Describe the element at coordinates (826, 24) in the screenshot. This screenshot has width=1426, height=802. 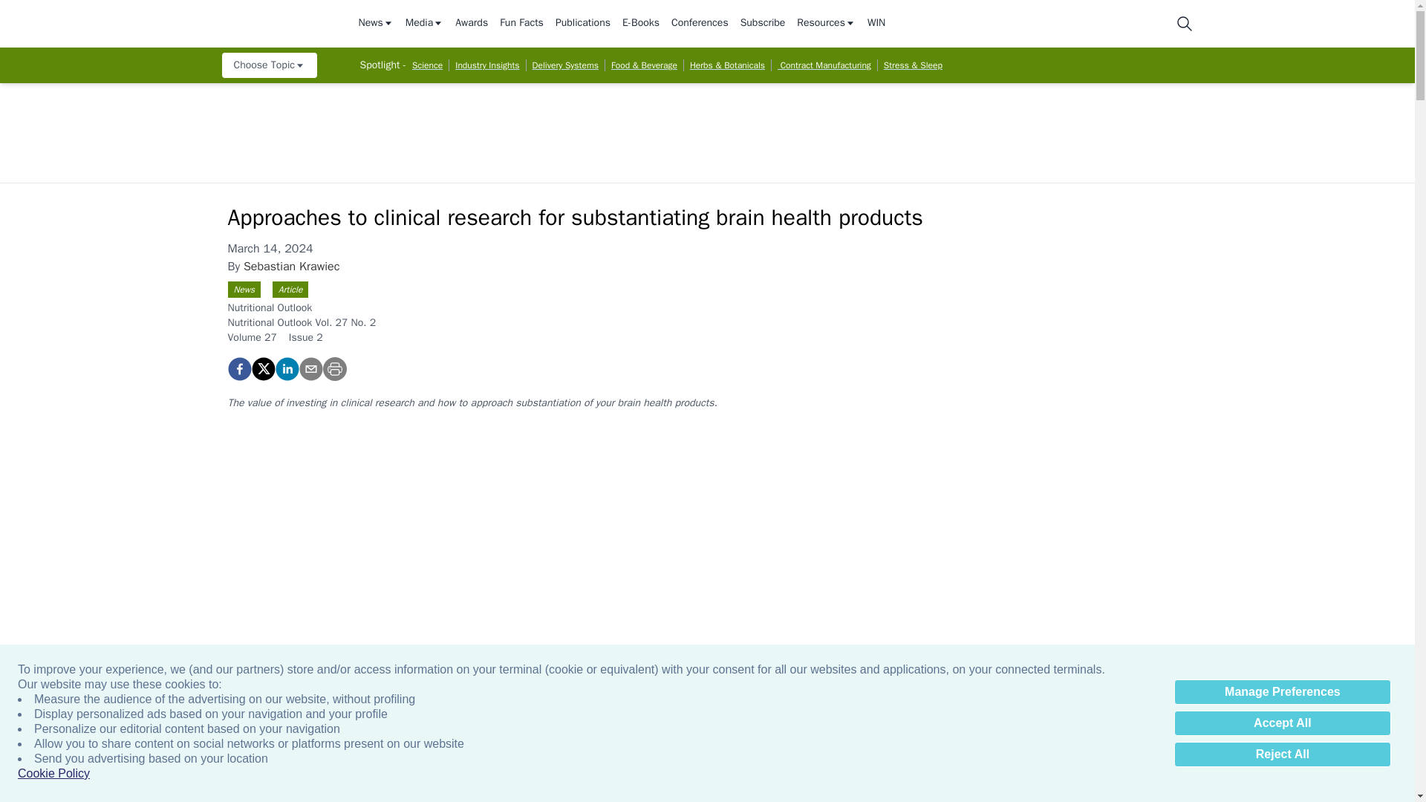
I see `Resources` at that location.